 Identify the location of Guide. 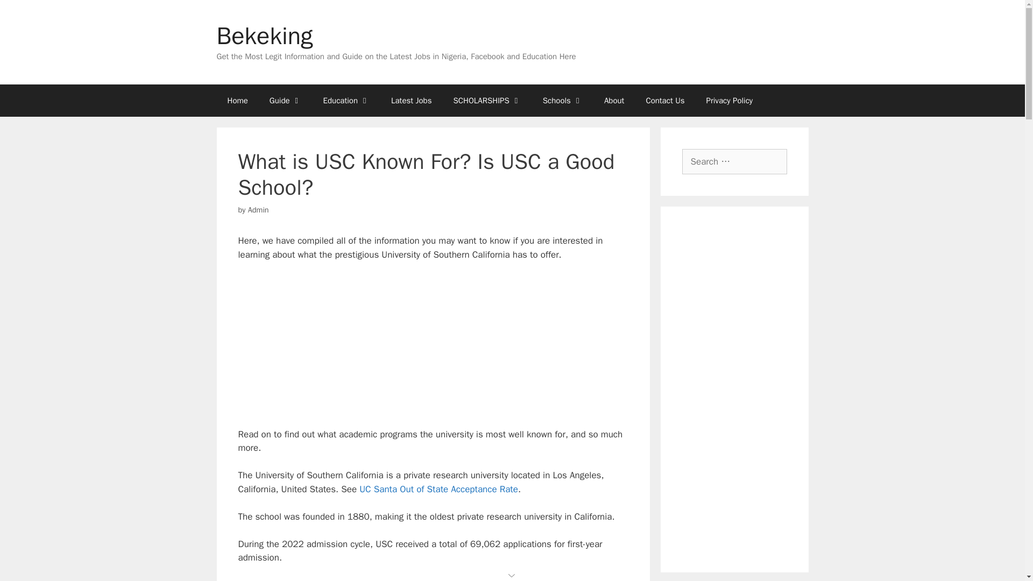
(286, 100).